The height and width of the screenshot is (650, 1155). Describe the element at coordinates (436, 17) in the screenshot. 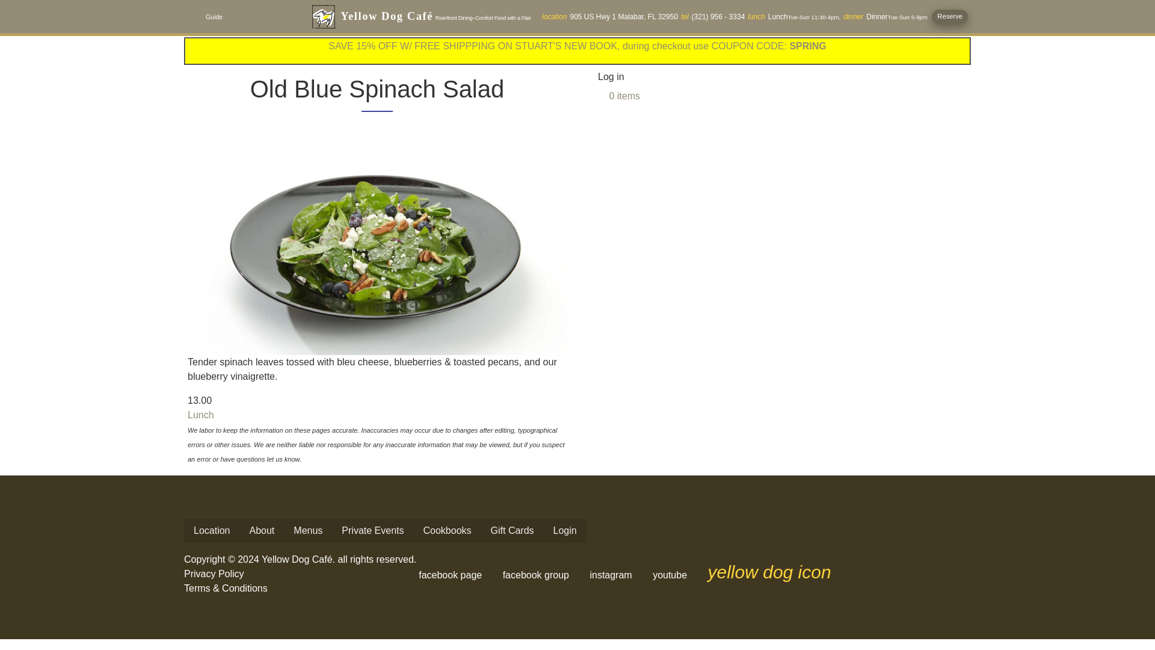

I see `Home` at that location.